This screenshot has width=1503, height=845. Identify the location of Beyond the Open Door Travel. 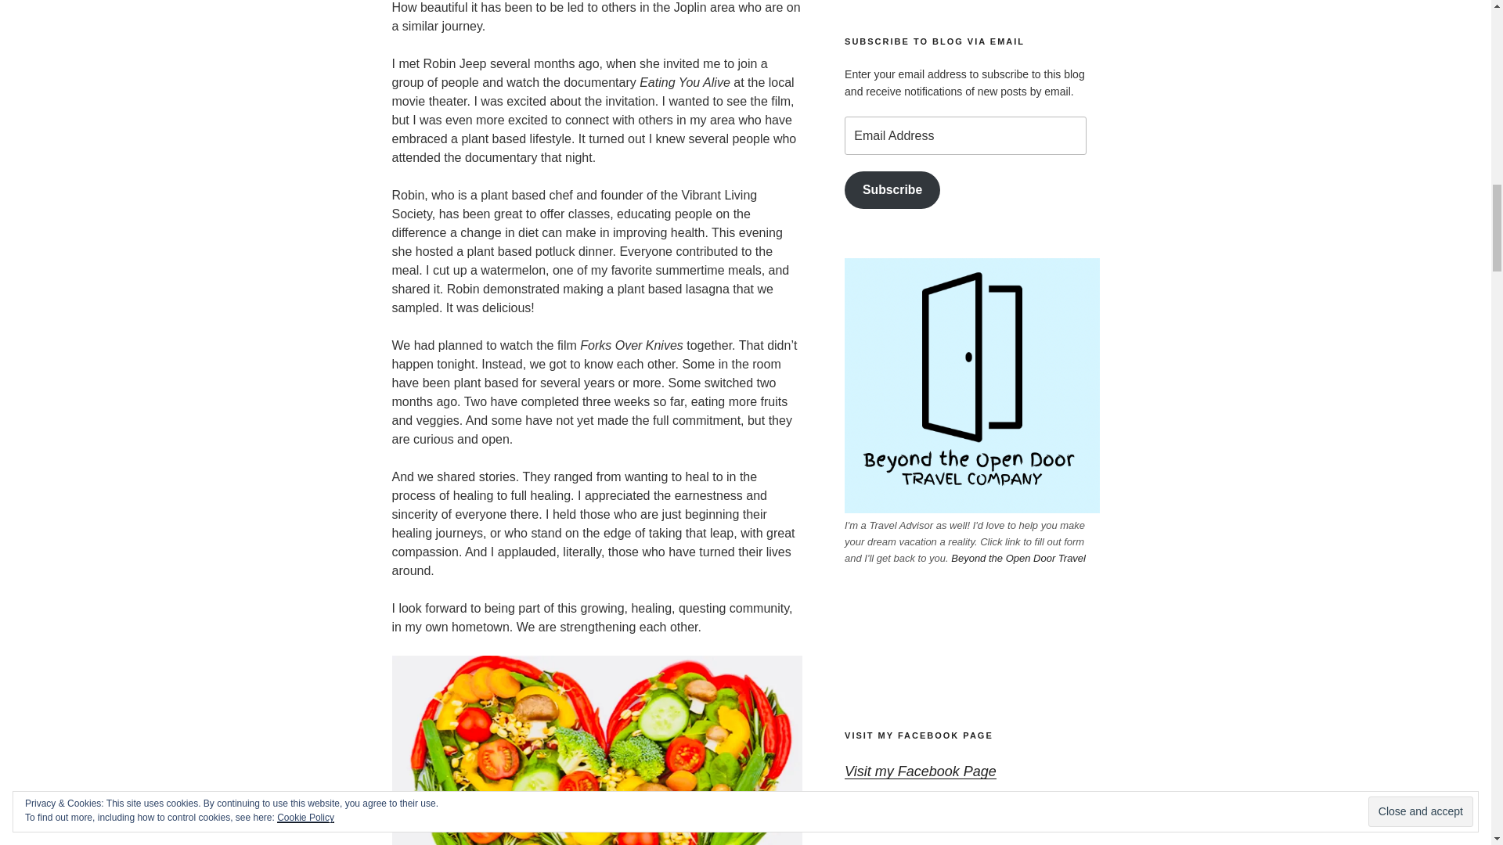
(1018, 559).